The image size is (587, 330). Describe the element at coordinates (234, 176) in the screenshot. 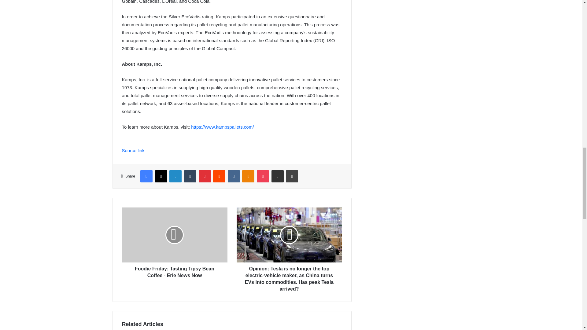

I see `VKontakte` at that location.